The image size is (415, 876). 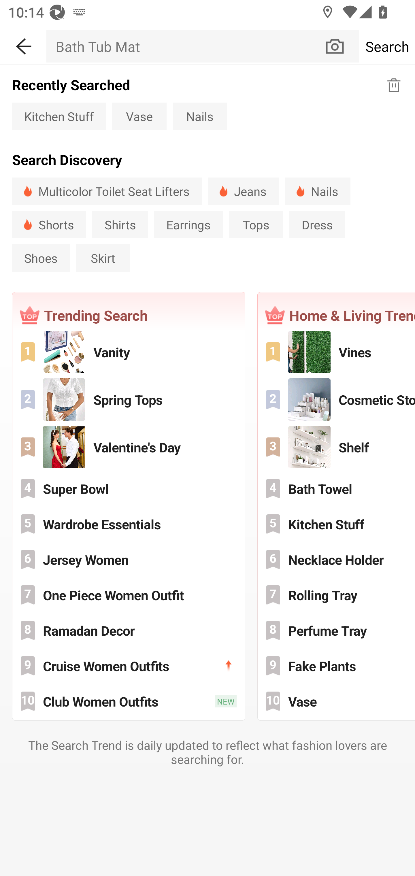 I want to click on Vines 1 Vines, so click(x=337, y=352).